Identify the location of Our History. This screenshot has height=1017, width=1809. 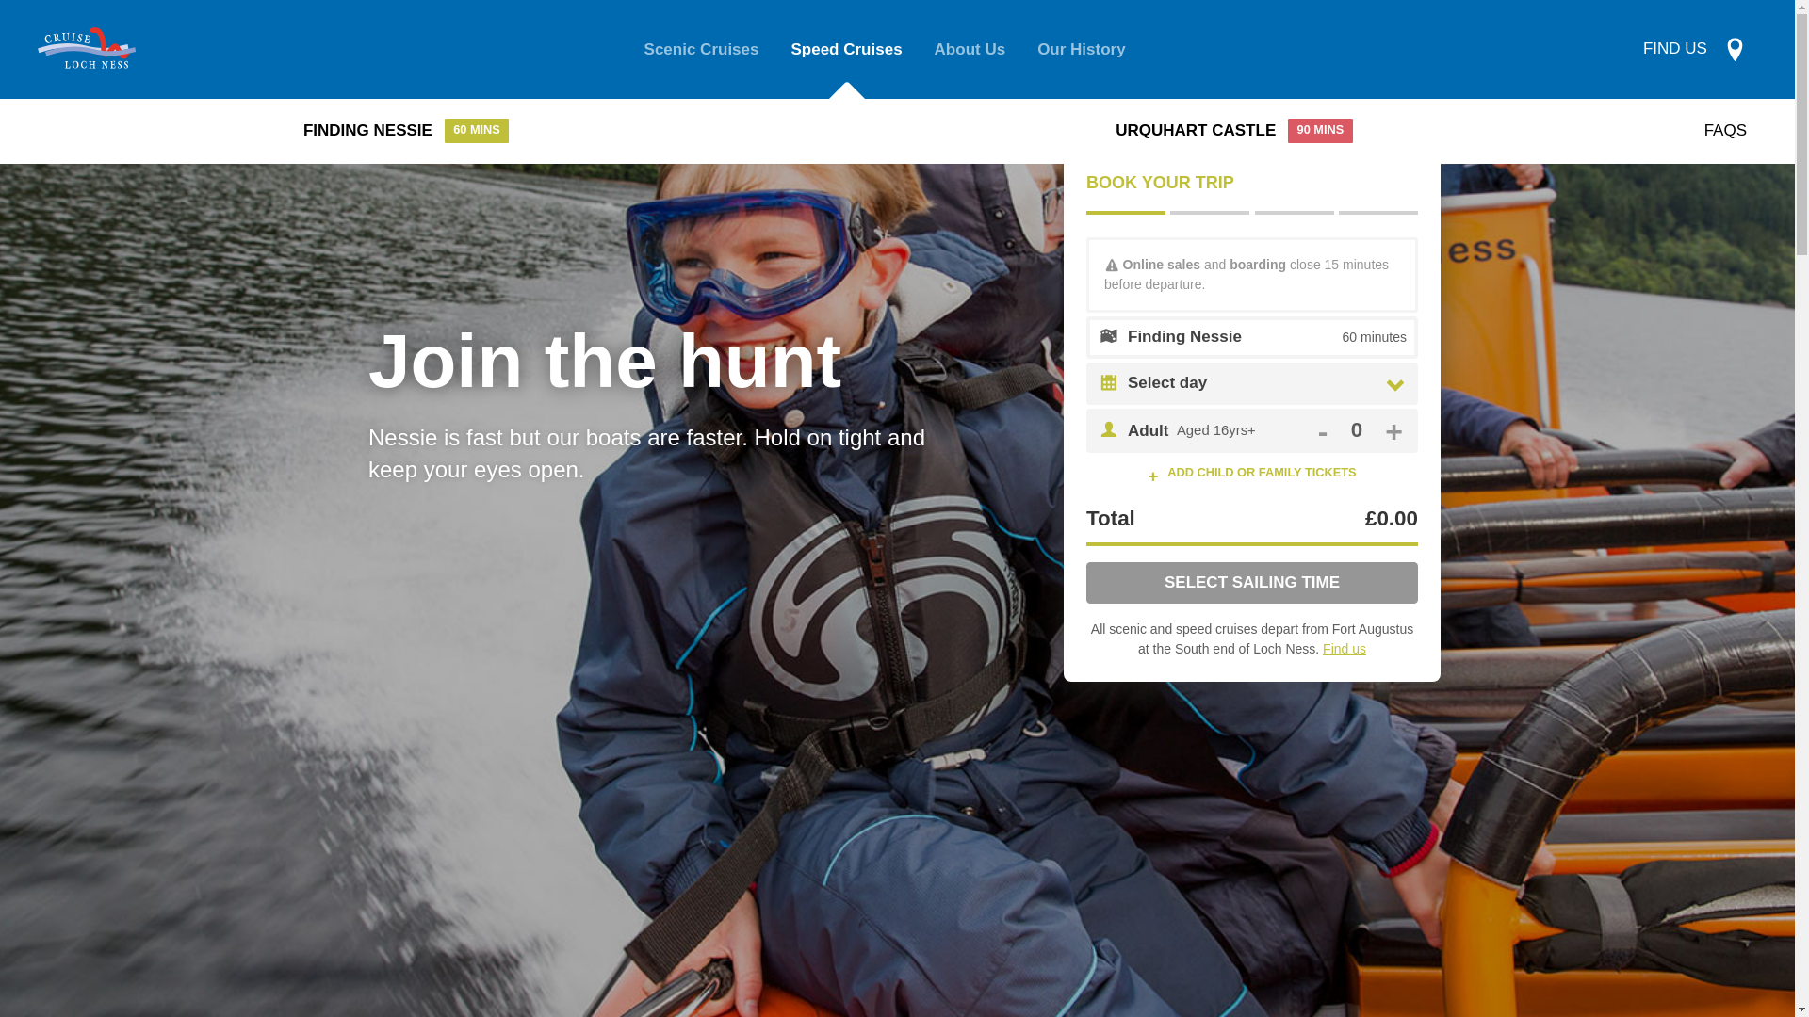
(1694, 49).